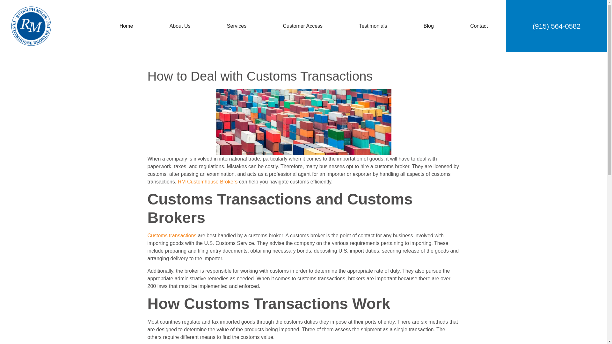 The width and height of the screenshot is (612, 344). Describe the element at coordinates (302, 26) in the screenshot. I see `Customer Access` at that location.